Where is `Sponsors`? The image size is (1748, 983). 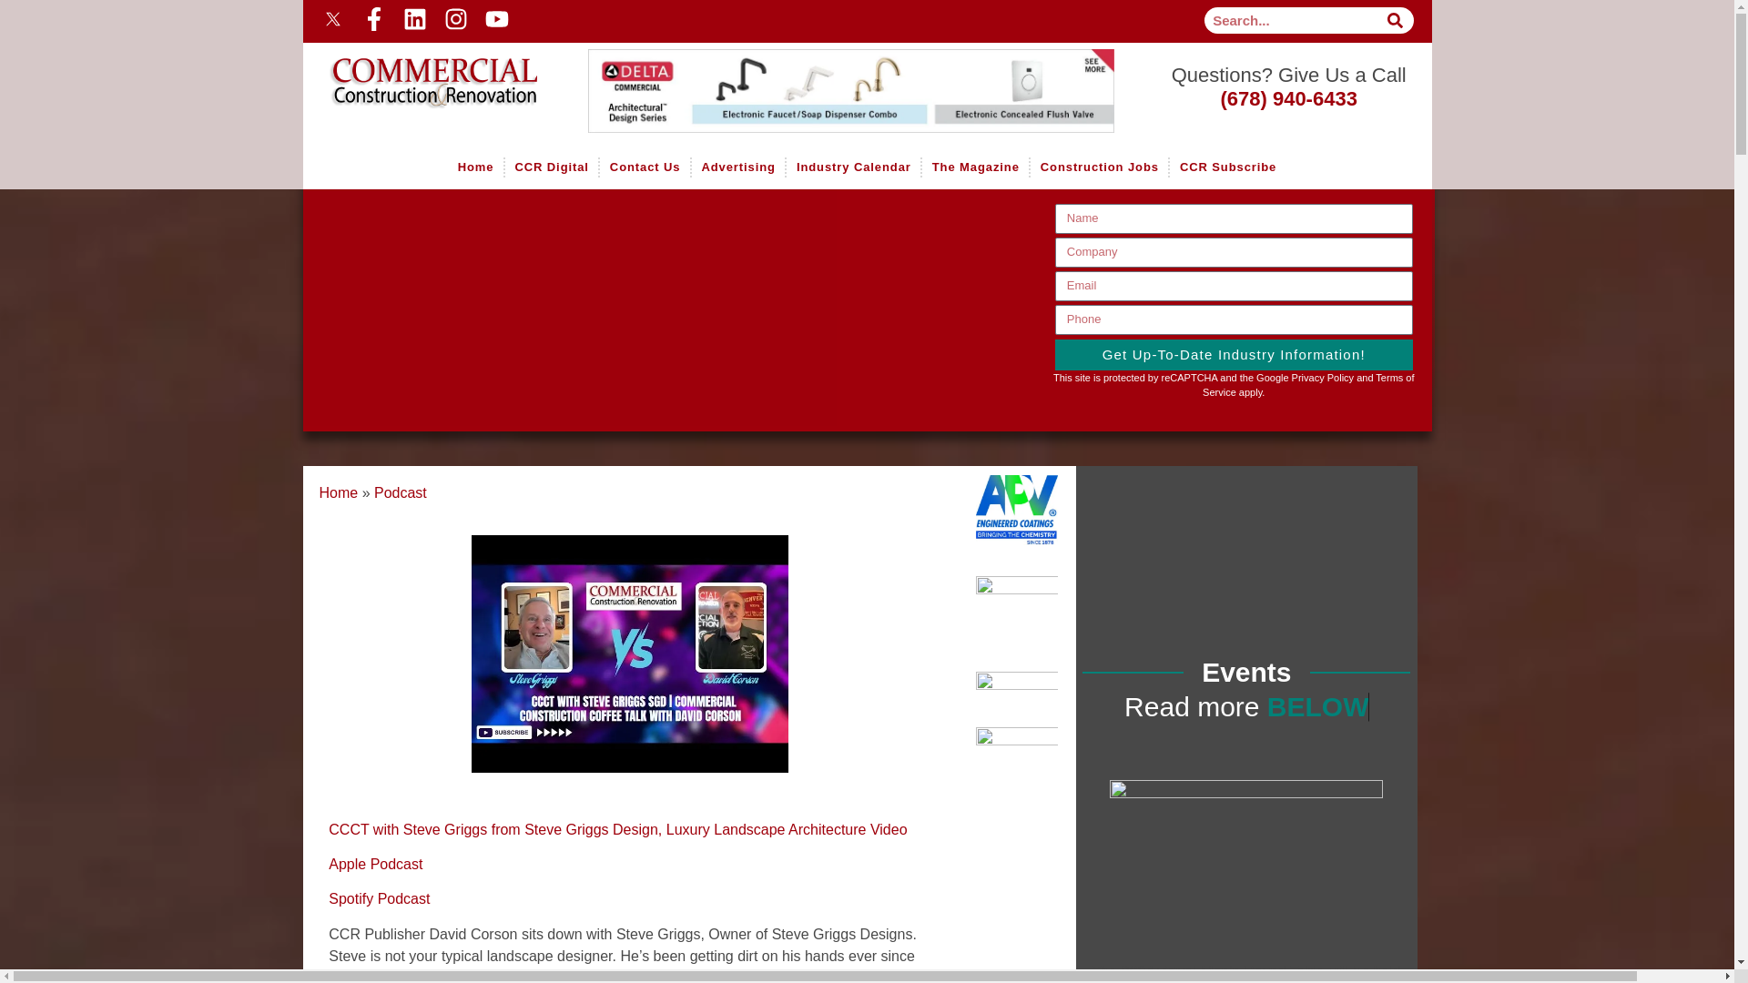
Sponsors is located at coordinates (862, 91).